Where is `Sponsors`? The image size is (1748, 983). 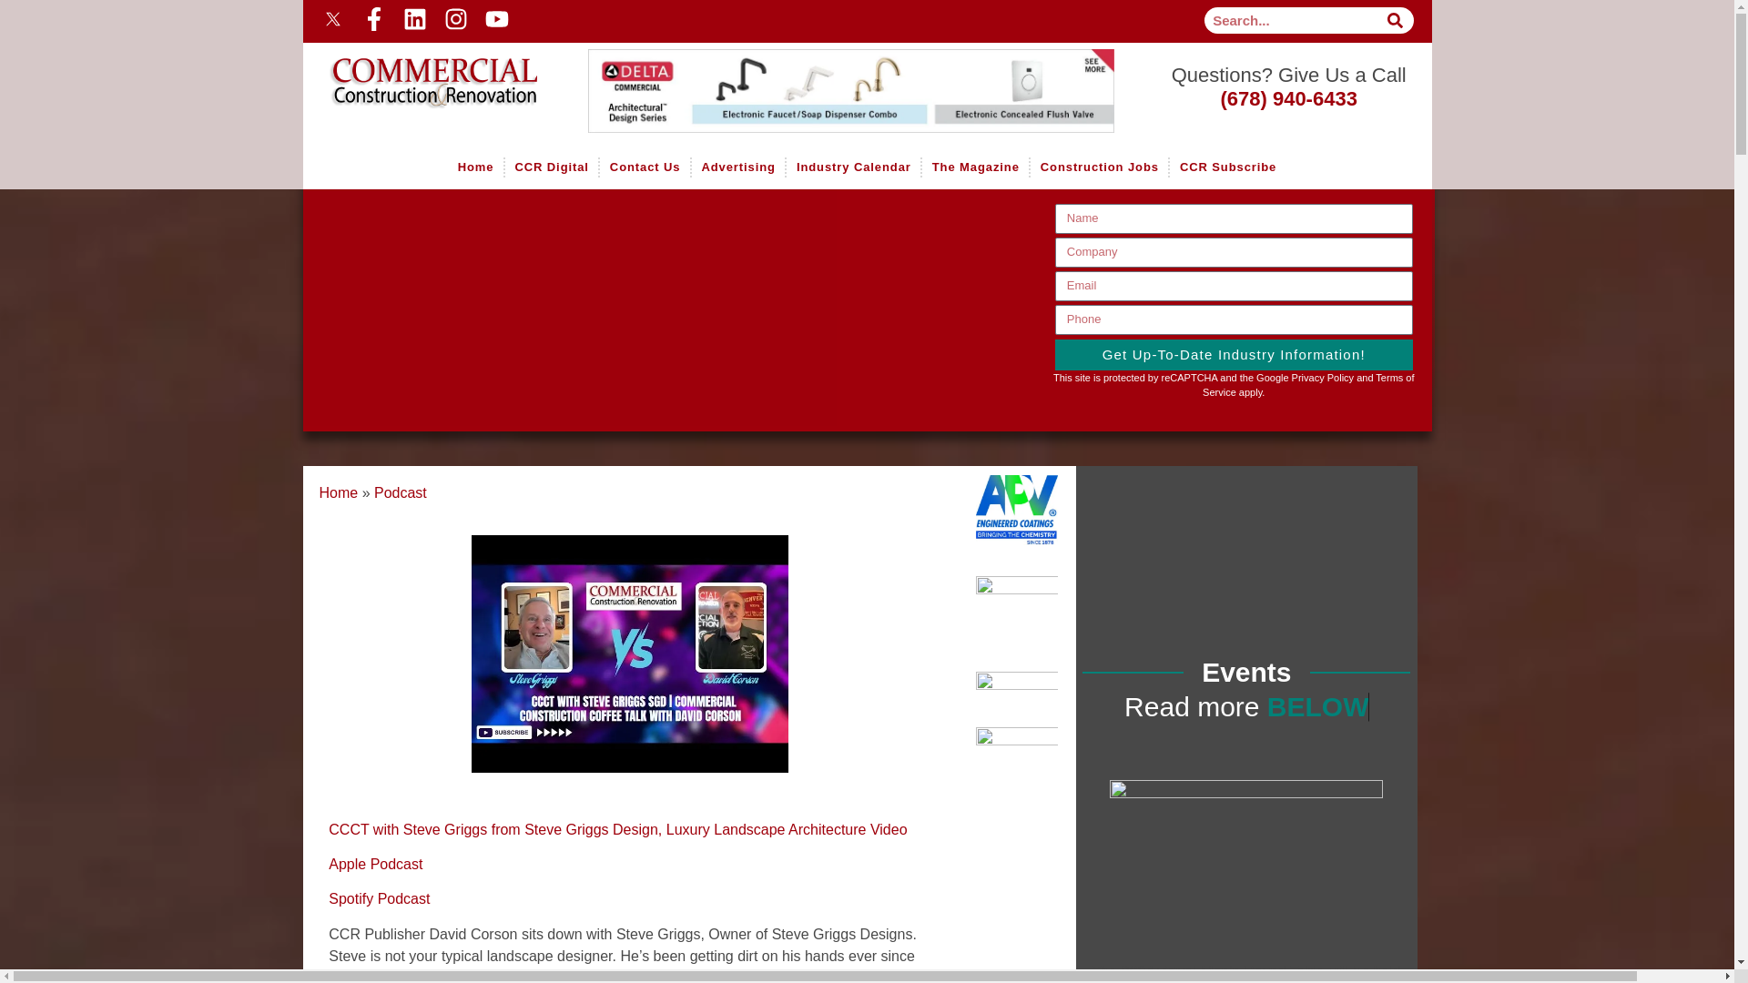
Sponsors is located at coordinates (862, 91).